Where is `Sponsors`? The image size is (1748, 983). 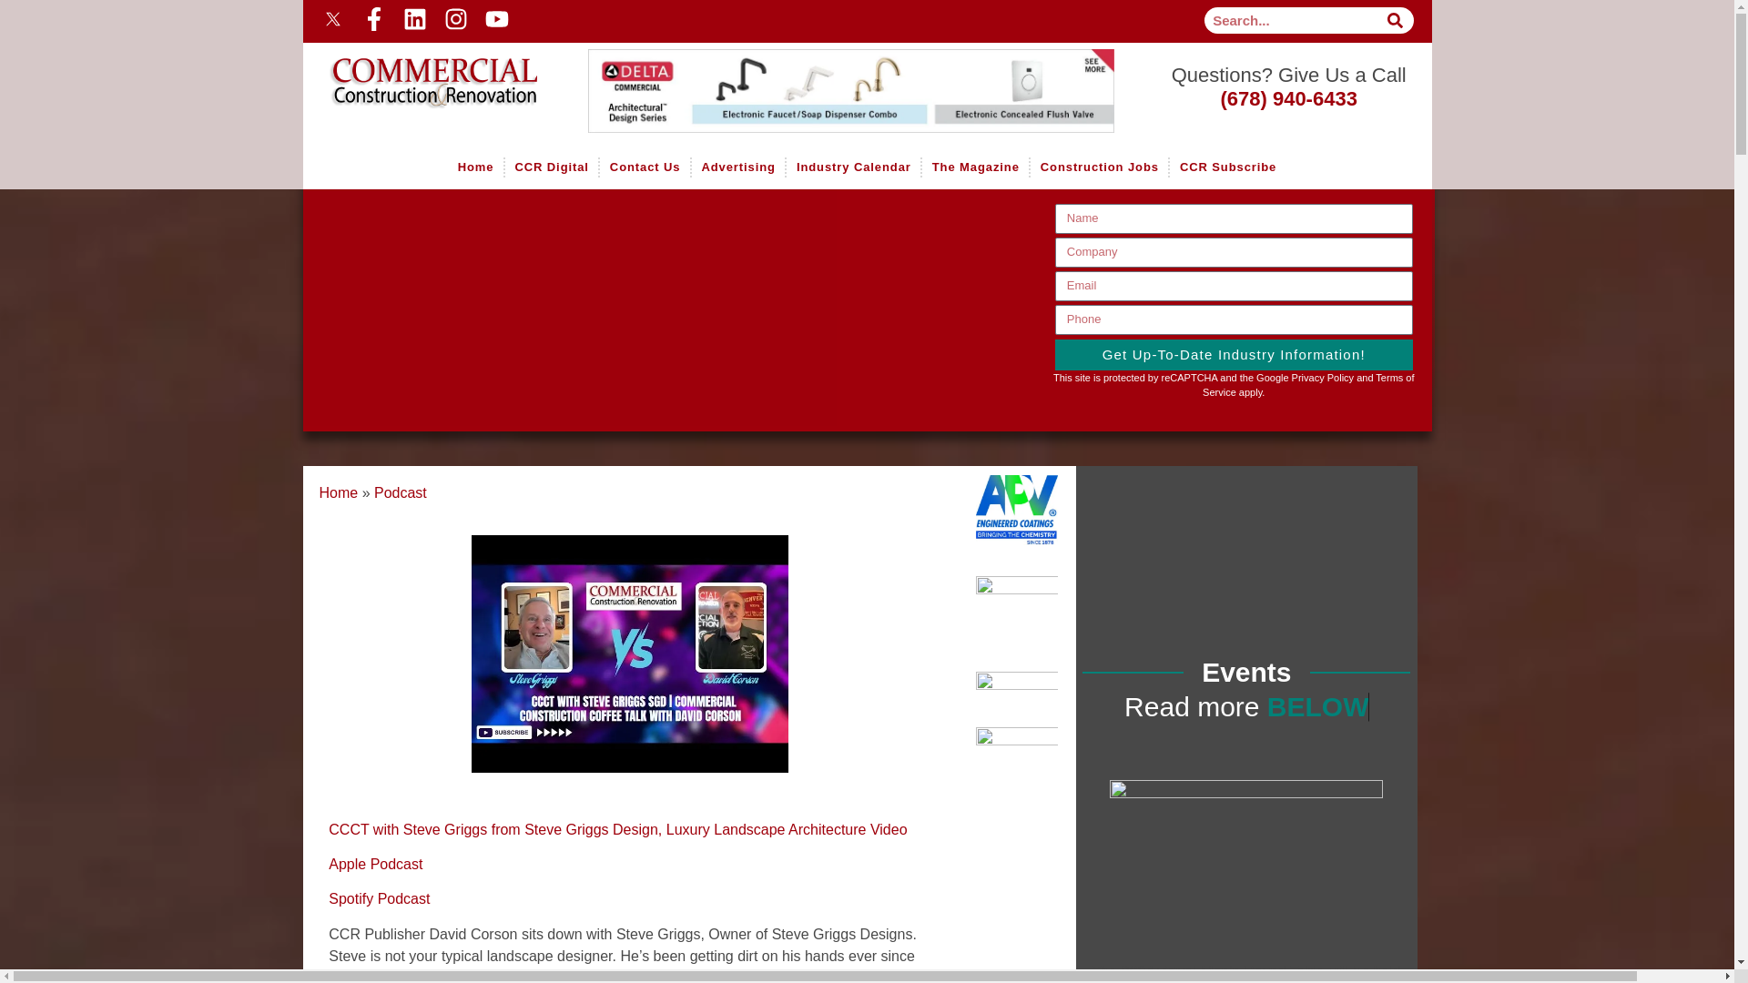
Sponsors is located at coordinates (862, 91).